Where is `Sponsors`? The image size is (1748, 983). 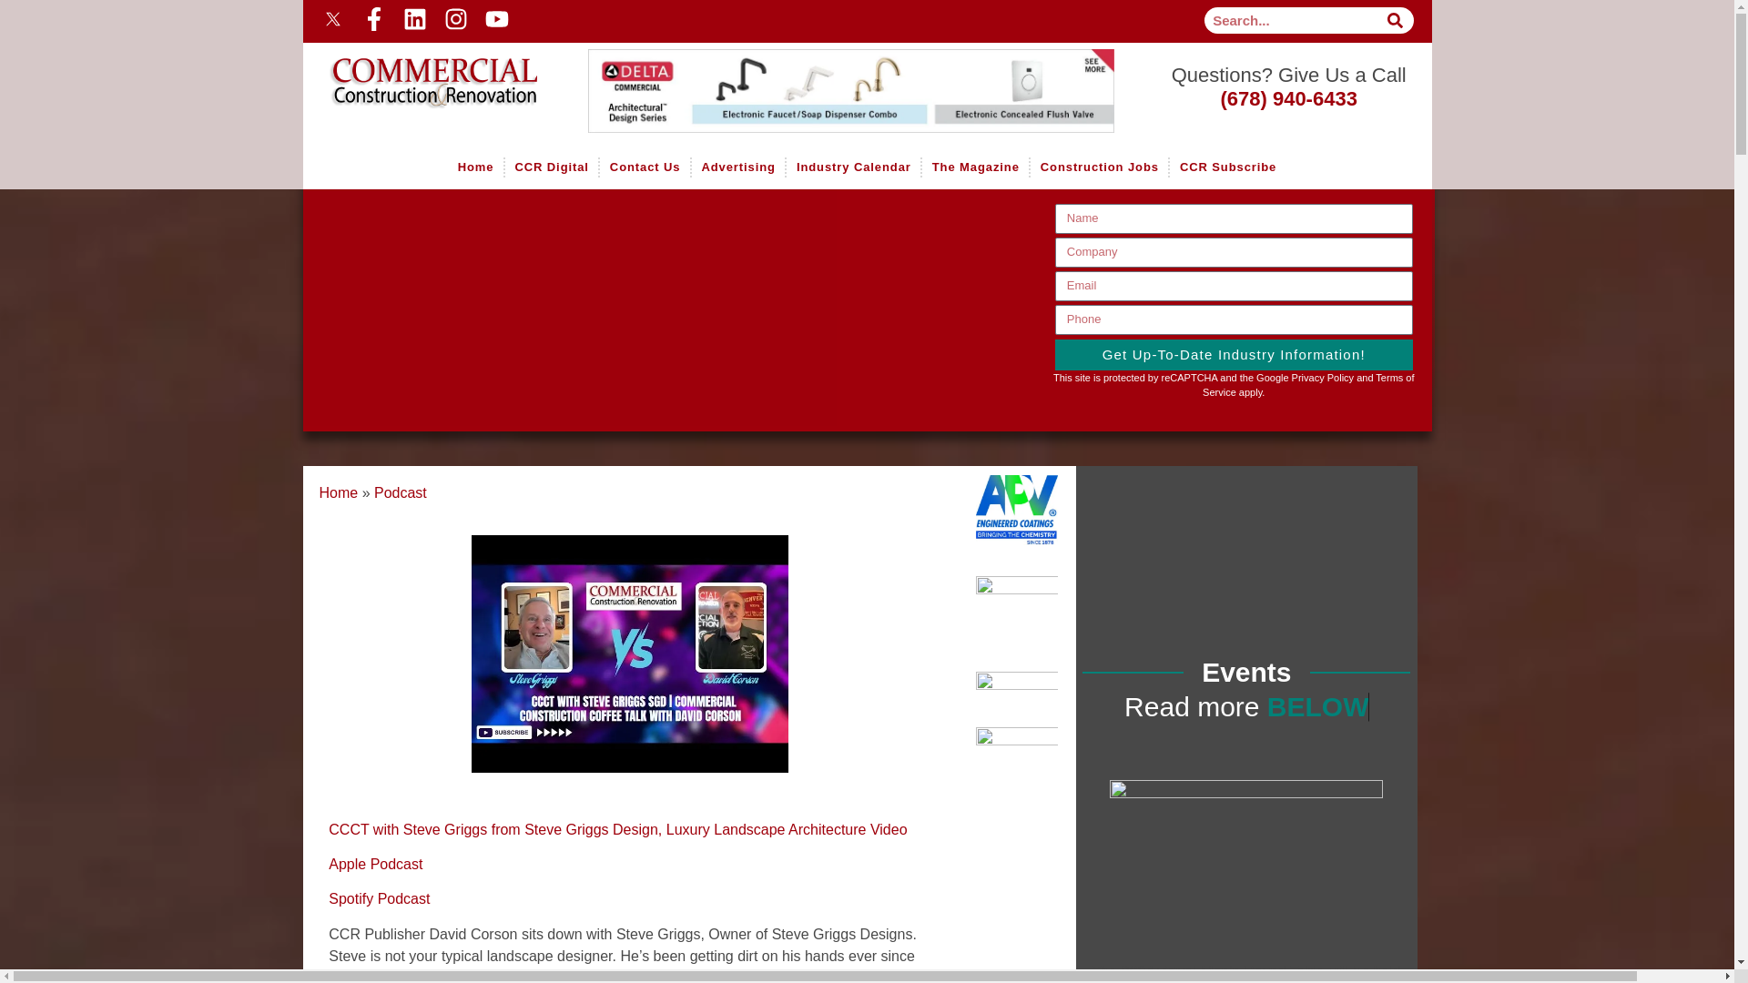
Sponsors is located at coordinates (862, 91).